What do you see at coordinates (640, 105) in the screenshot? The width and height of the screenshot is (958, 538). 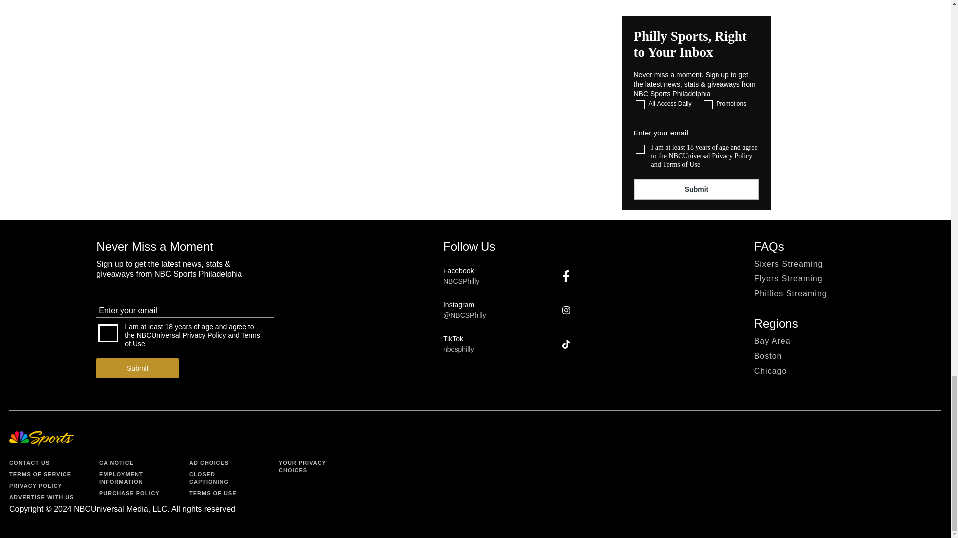 I see `on` at bounding box center [640, 105].